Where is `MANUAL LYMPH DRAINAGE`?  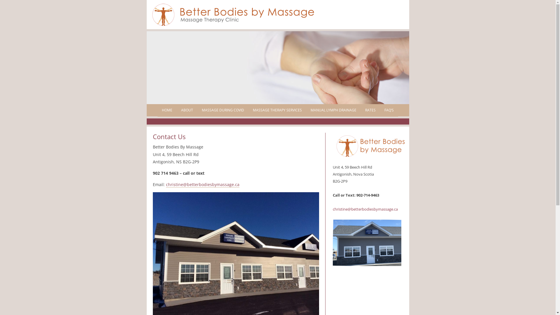
MANUAL LYMPH DRAINAGE is located at coordinates (334, 110).